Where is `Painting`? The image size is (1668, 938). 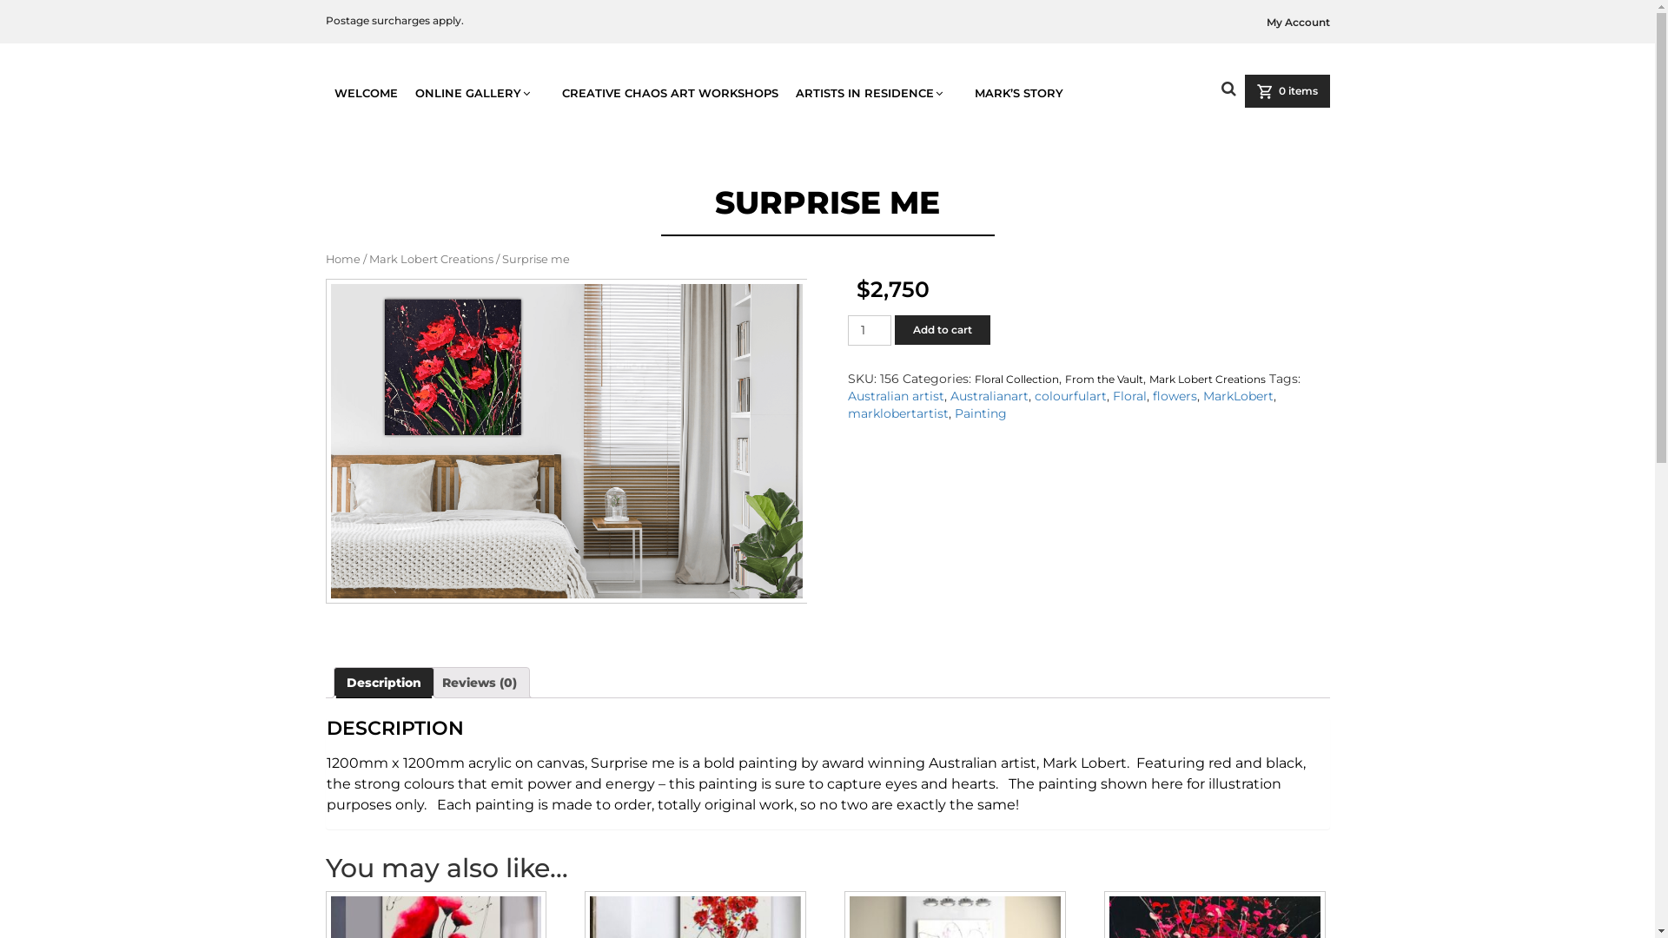 Painting is located at coordinates (981, 413).